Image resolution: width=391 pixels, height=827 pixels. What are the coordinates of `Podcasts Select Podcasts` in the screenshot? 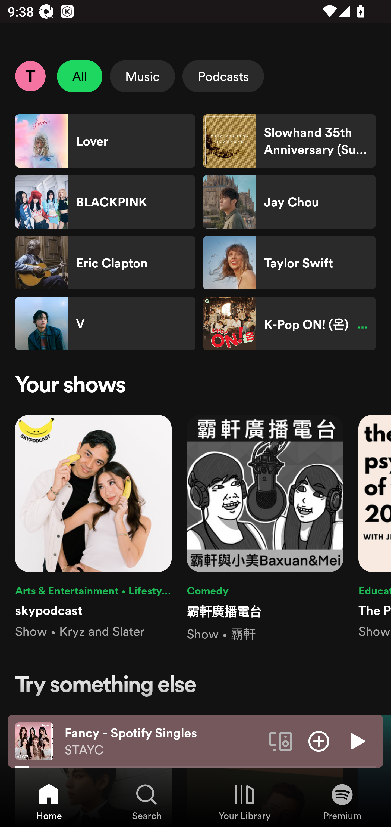 It's located at (223, 76).